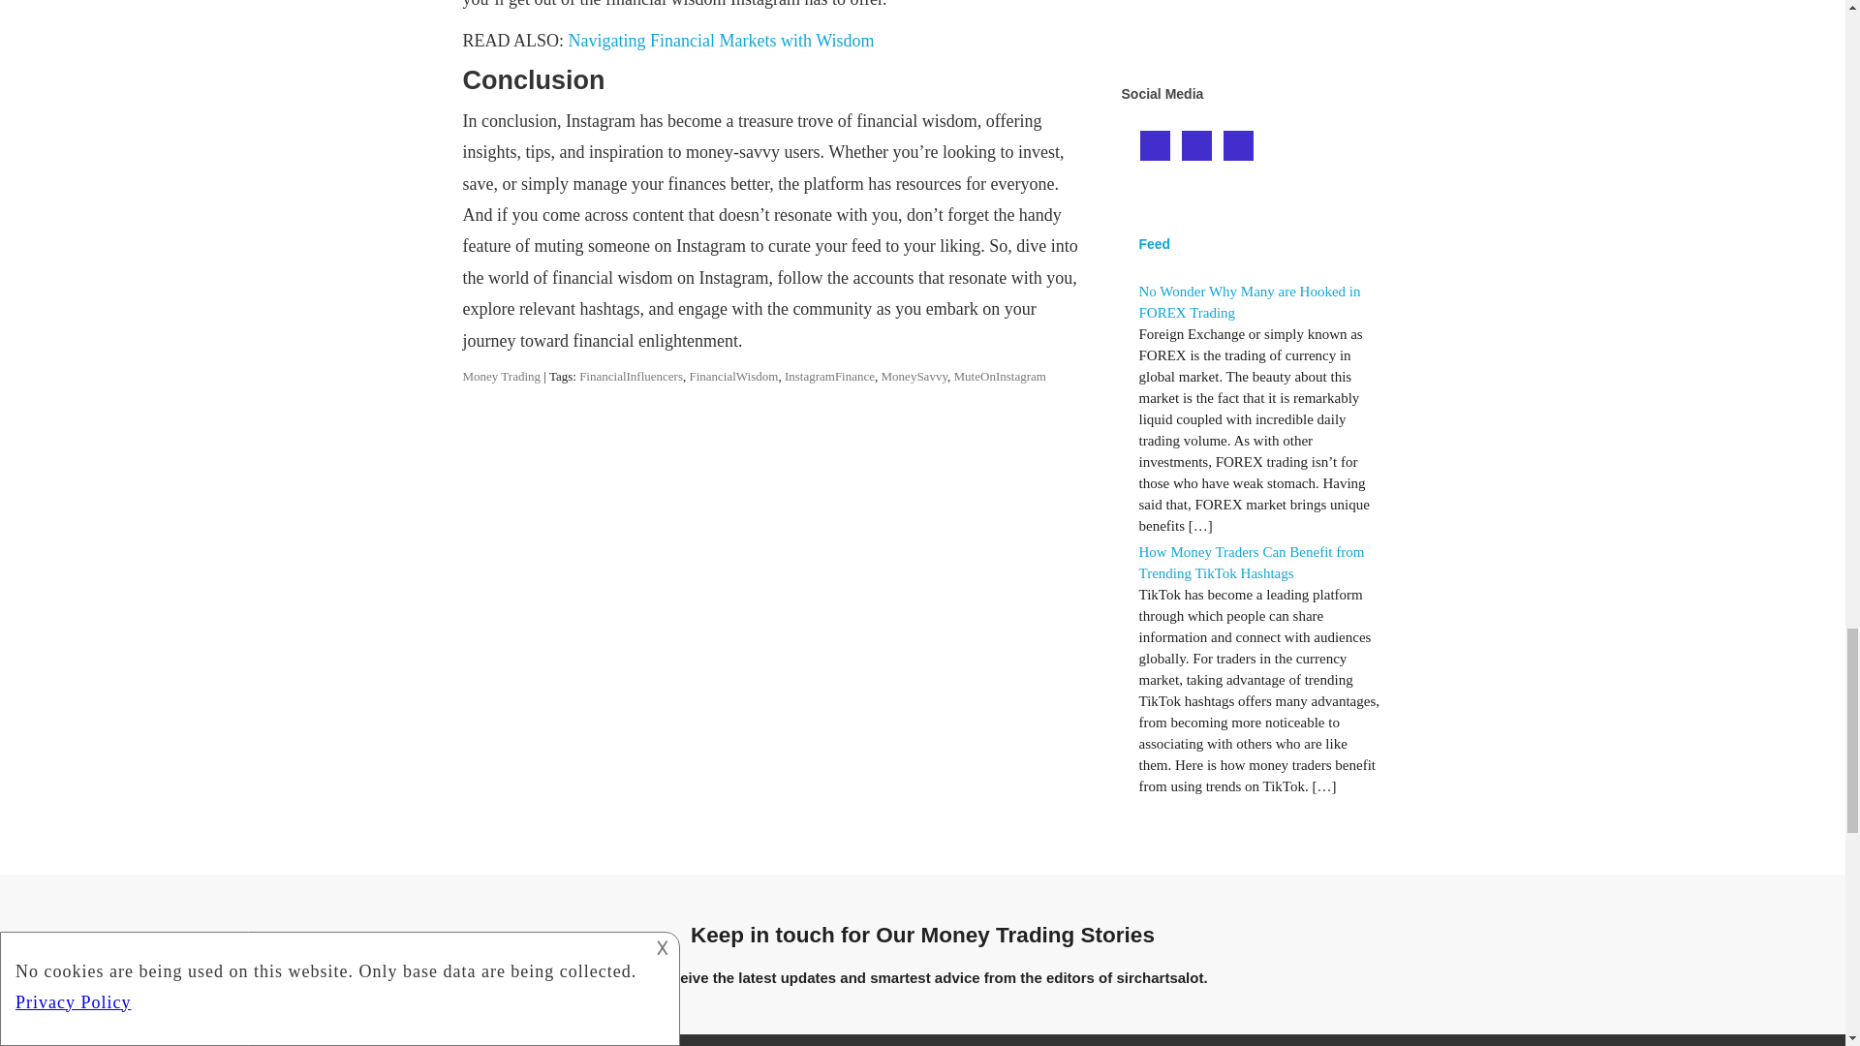  What do you see at coordinates (829, 376) in the screenshot?
I see `InstagramFinance` at bounding box center [829, 376].